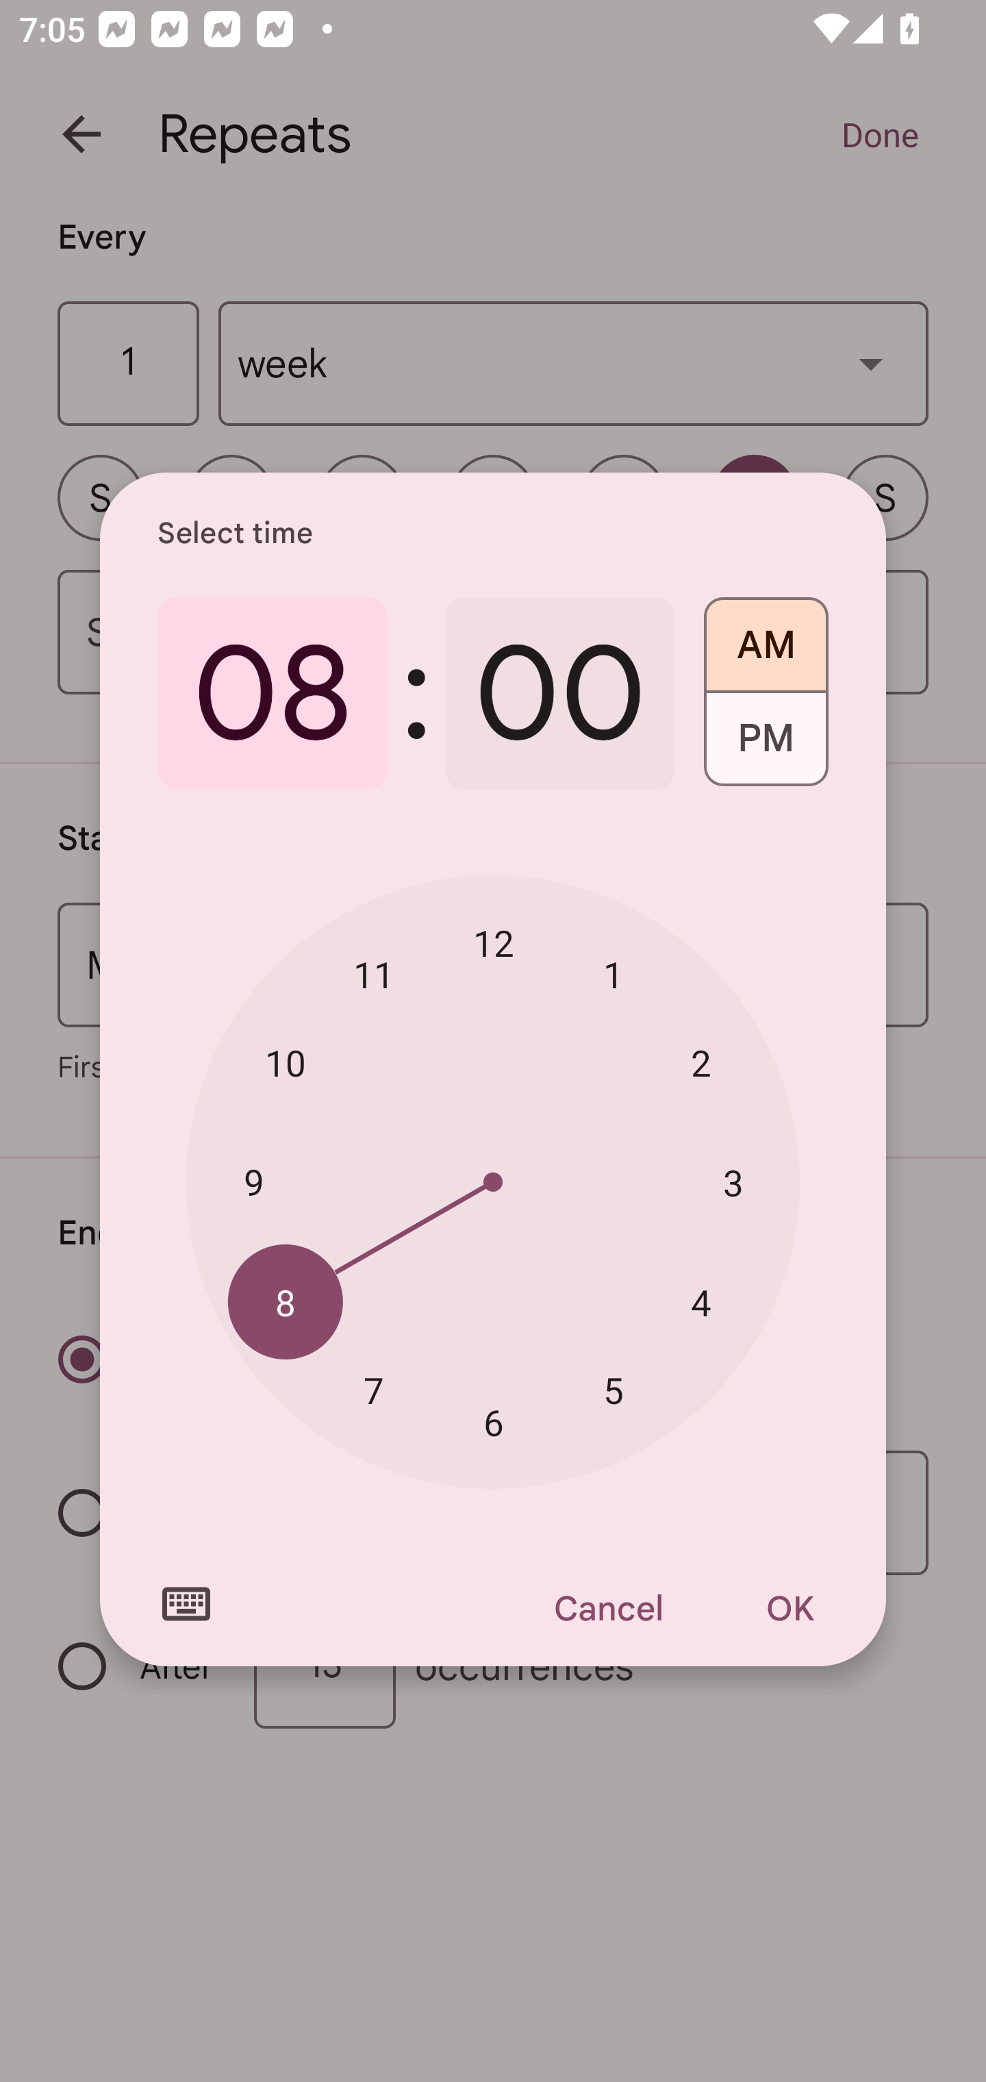 The image size is (986, 2082). Describe the element at coordinates (614, 974) in the screenshot. I see `1 1 o'clock` at that location.